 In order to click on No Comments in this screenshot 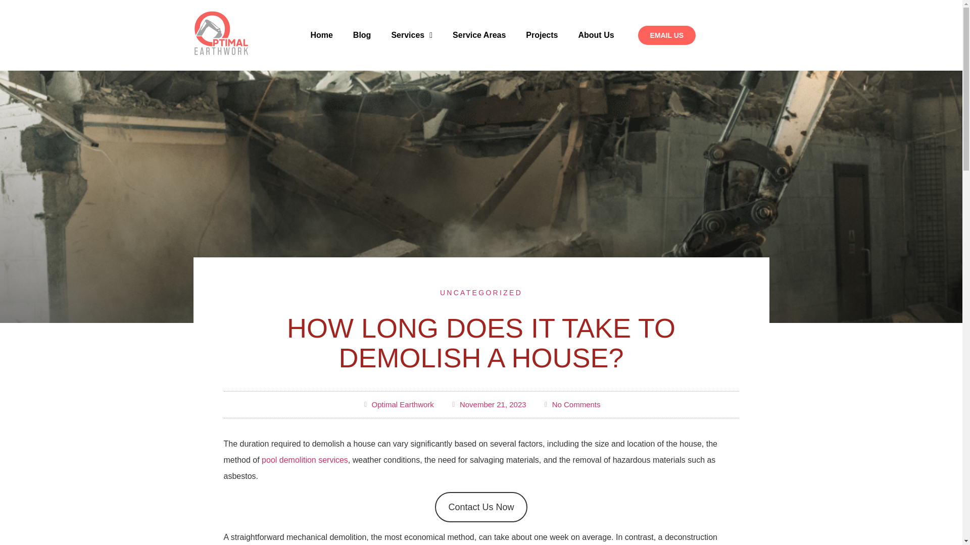, I will do `click(571, 405)`.